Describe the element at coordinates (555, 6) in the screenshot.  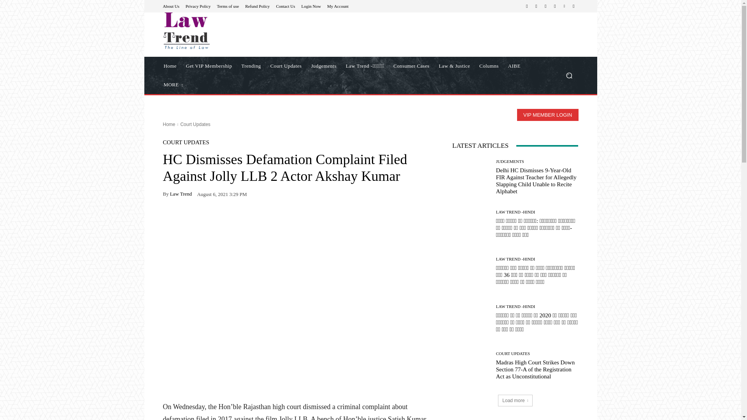
I see `Twitter` at that location.